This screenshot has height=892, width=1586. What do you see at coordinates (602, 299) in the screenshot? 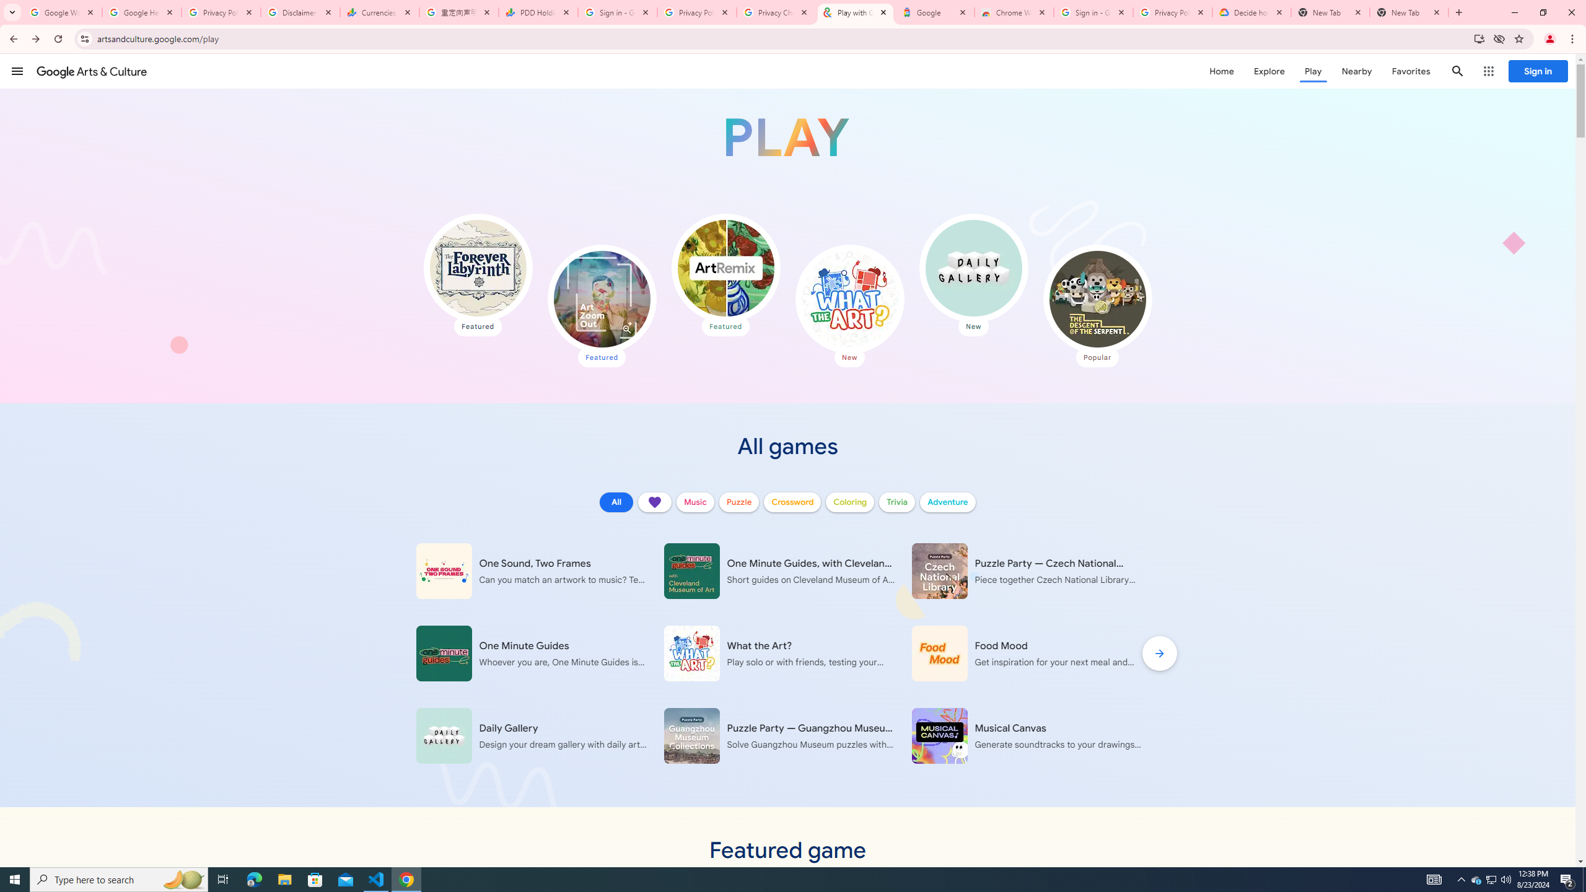
I see `Art Zoom Out` at bounding box center [602, 299].